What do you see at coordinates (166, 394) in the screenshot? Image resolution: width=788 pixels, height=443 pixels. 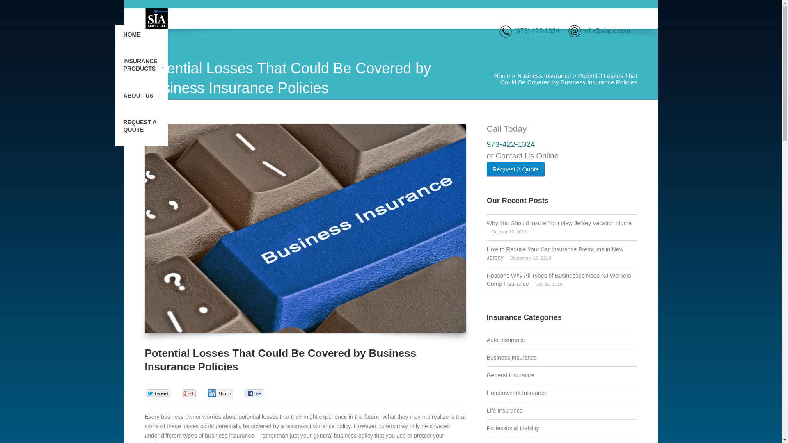 I see `Be the first one to tweet this article!` at bounding box center [166, 394].